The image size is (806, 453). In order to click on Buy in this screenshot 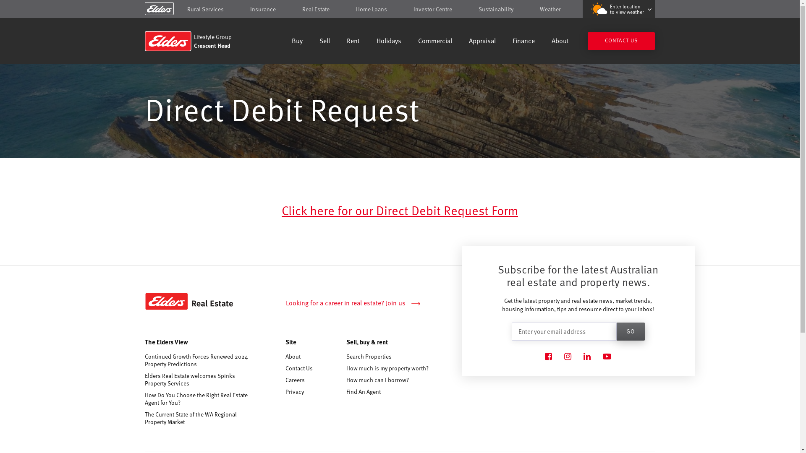, I will do `click(297, 42)`.